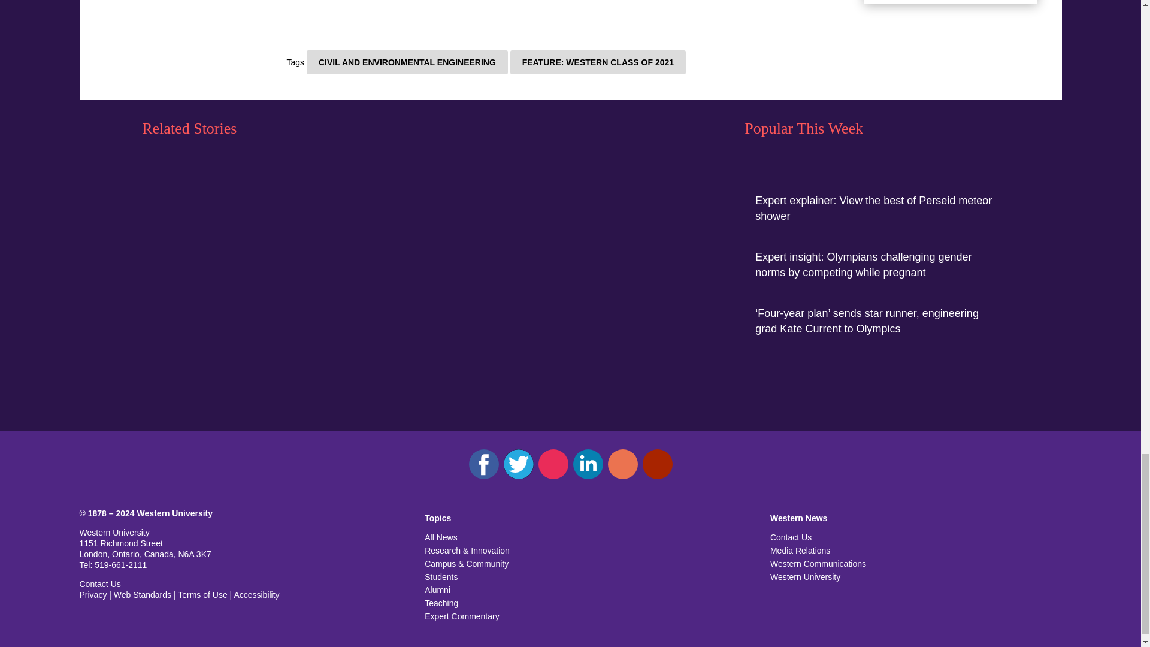 Image resolution: width=1150 pixels, height=647 pixels. What do you see at coordinates (588, 464) in the screenshot?
I see `Follow on LinkedIn` at bounding box center [588, 464].